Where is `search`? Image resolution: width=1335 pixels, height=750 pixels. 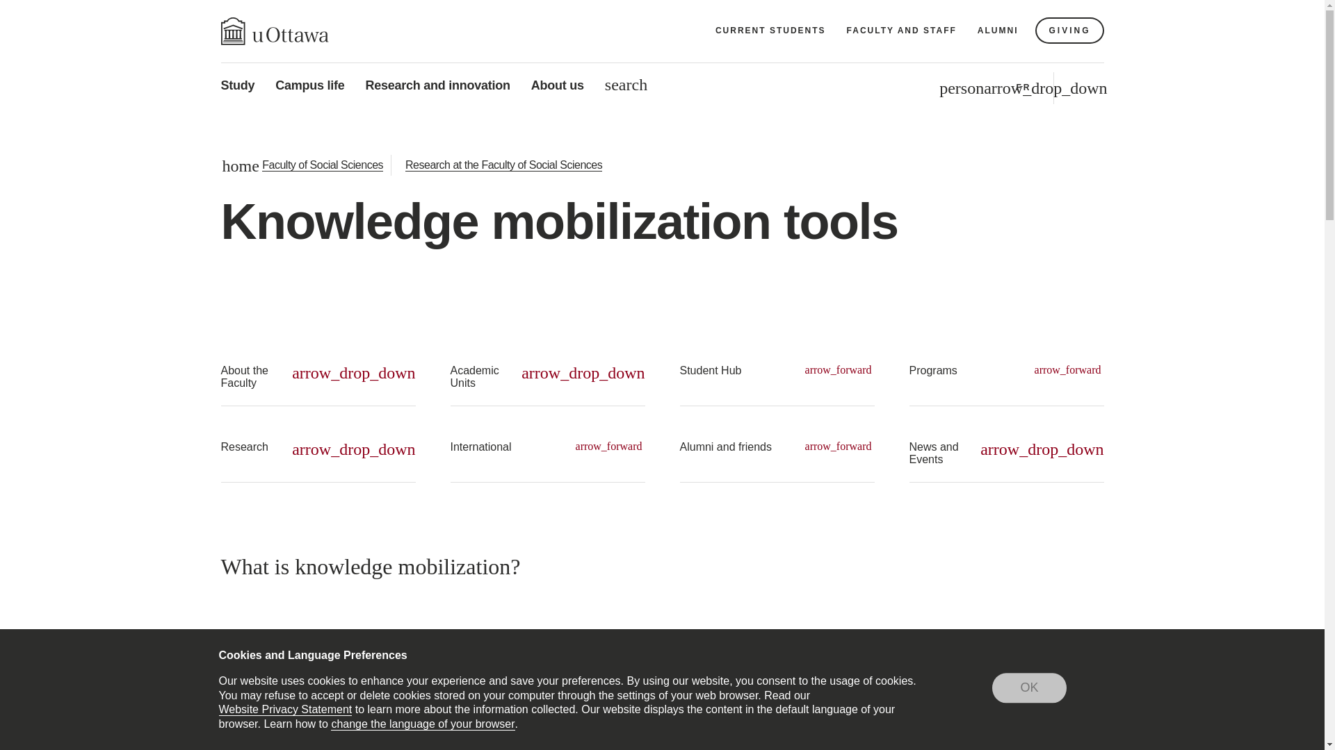
search is located at coordinates (626, 85).